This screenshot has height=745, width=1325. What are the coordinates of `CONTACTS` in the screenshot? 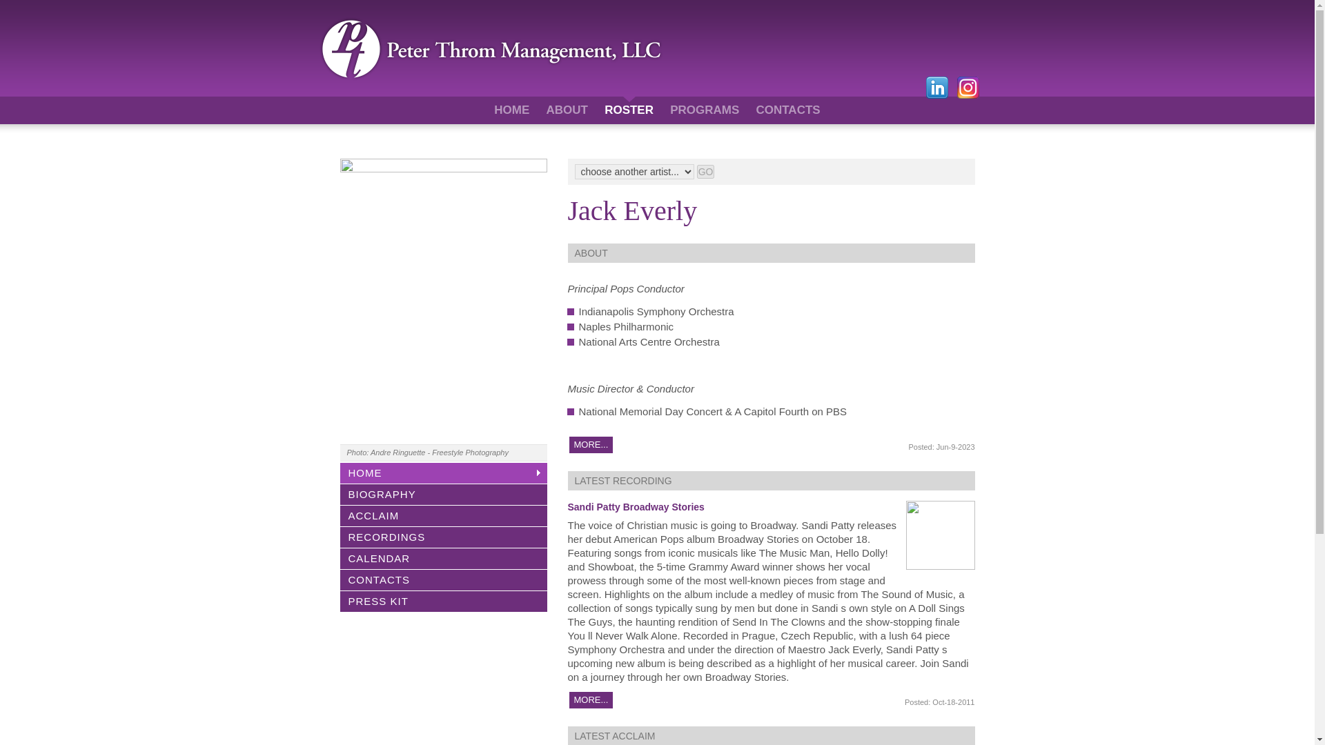 It's located at (787, 109).